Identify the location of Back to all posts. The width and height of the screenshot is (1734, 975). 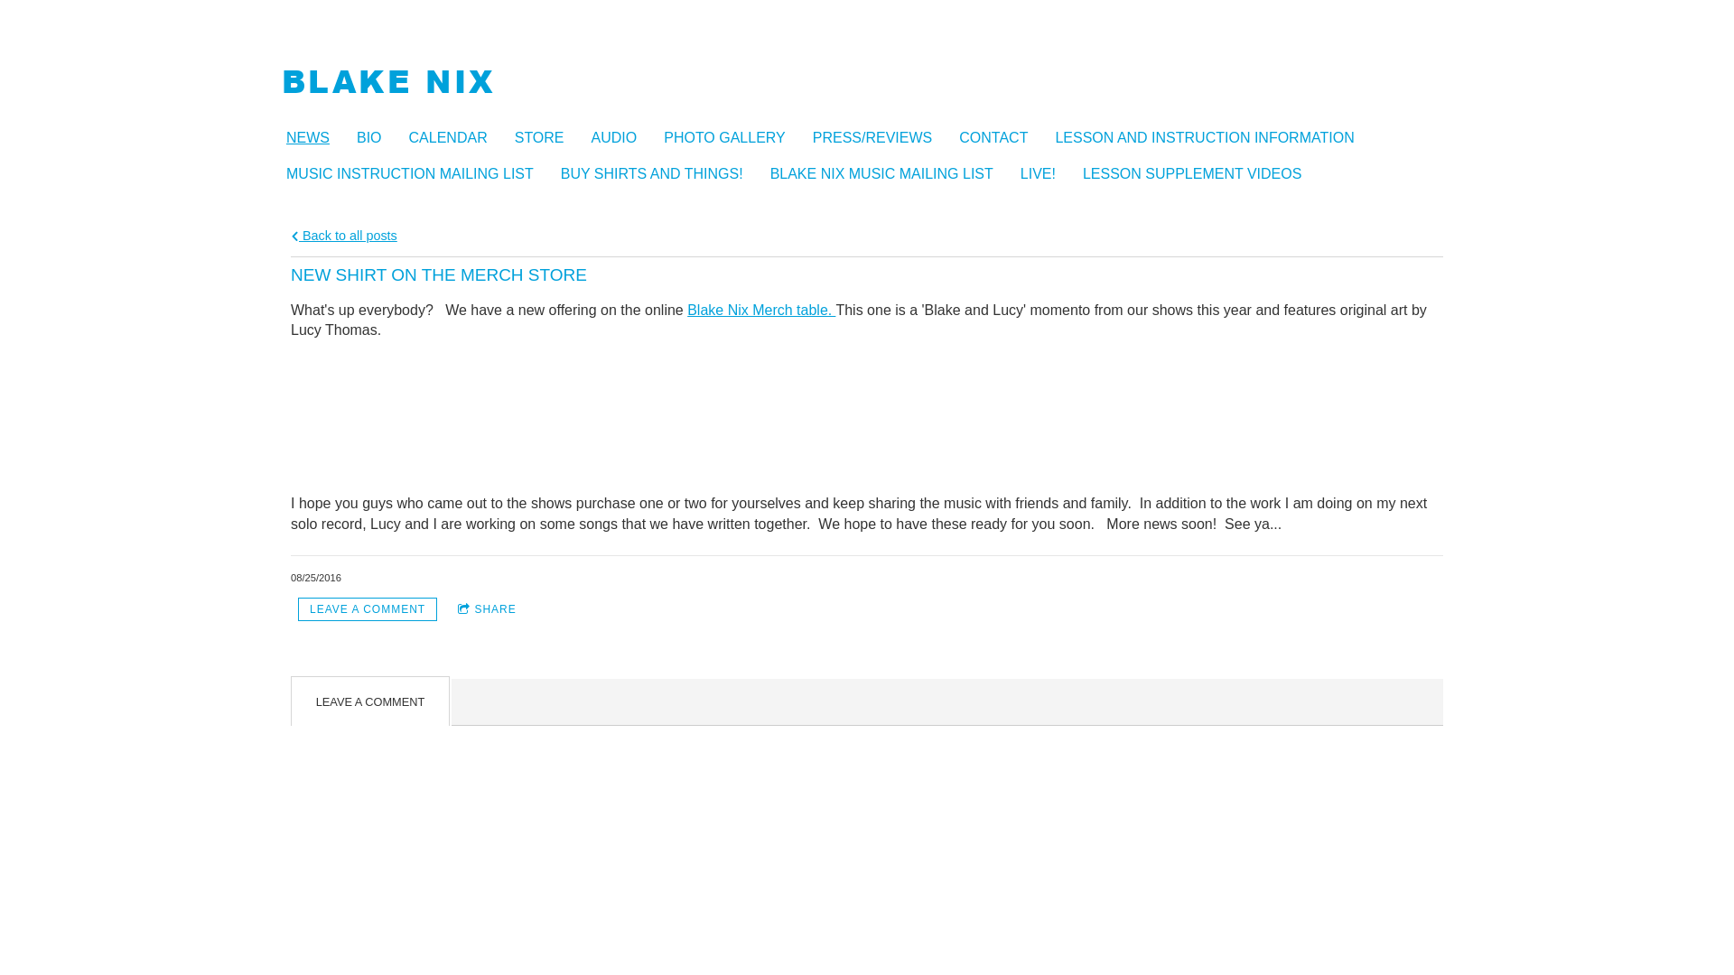
(344, 236).